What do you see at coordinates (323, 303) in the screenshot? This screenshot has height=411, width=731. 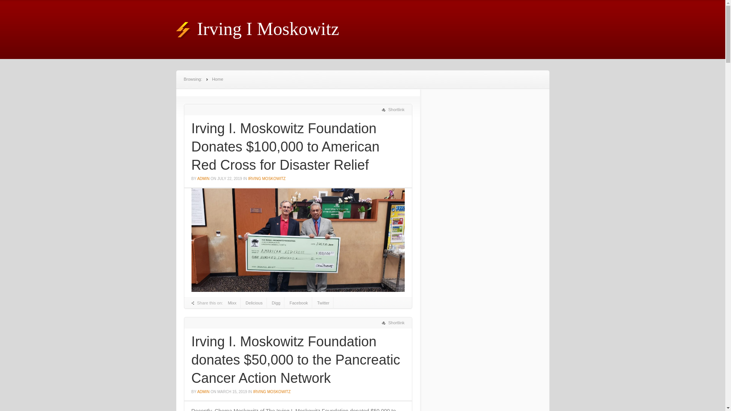 I see `Share this entry on Twitter` at bounding box center [323, 303].